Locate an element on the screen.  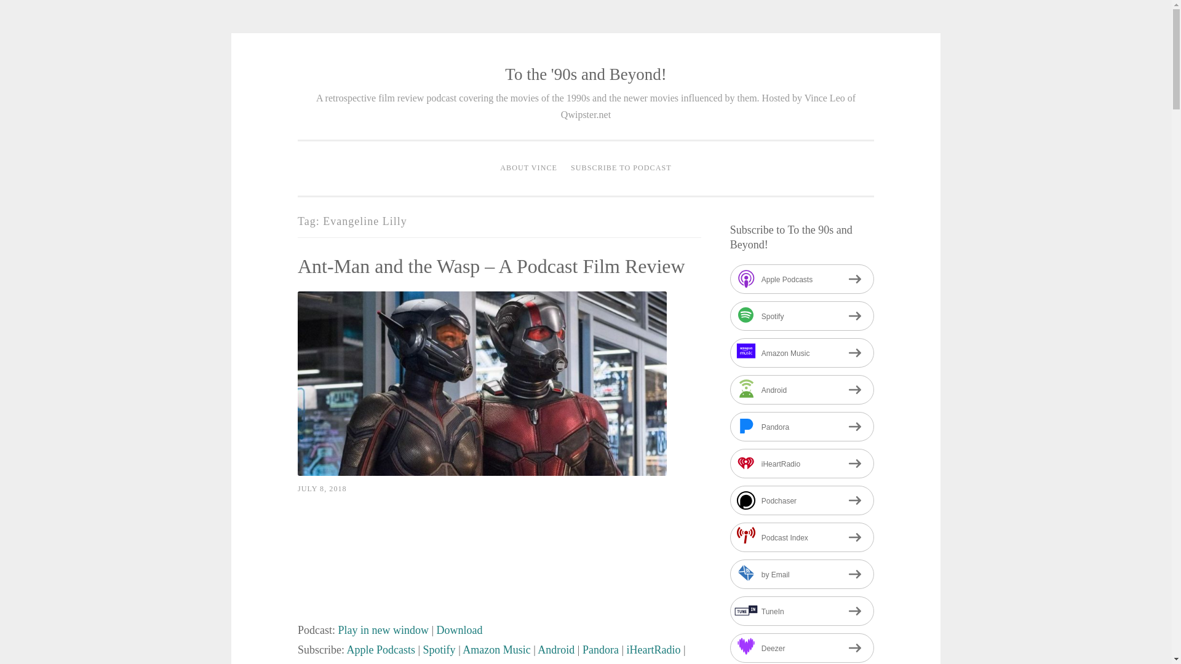
Subscribe on Deezer is located at coordinates (510, 663).